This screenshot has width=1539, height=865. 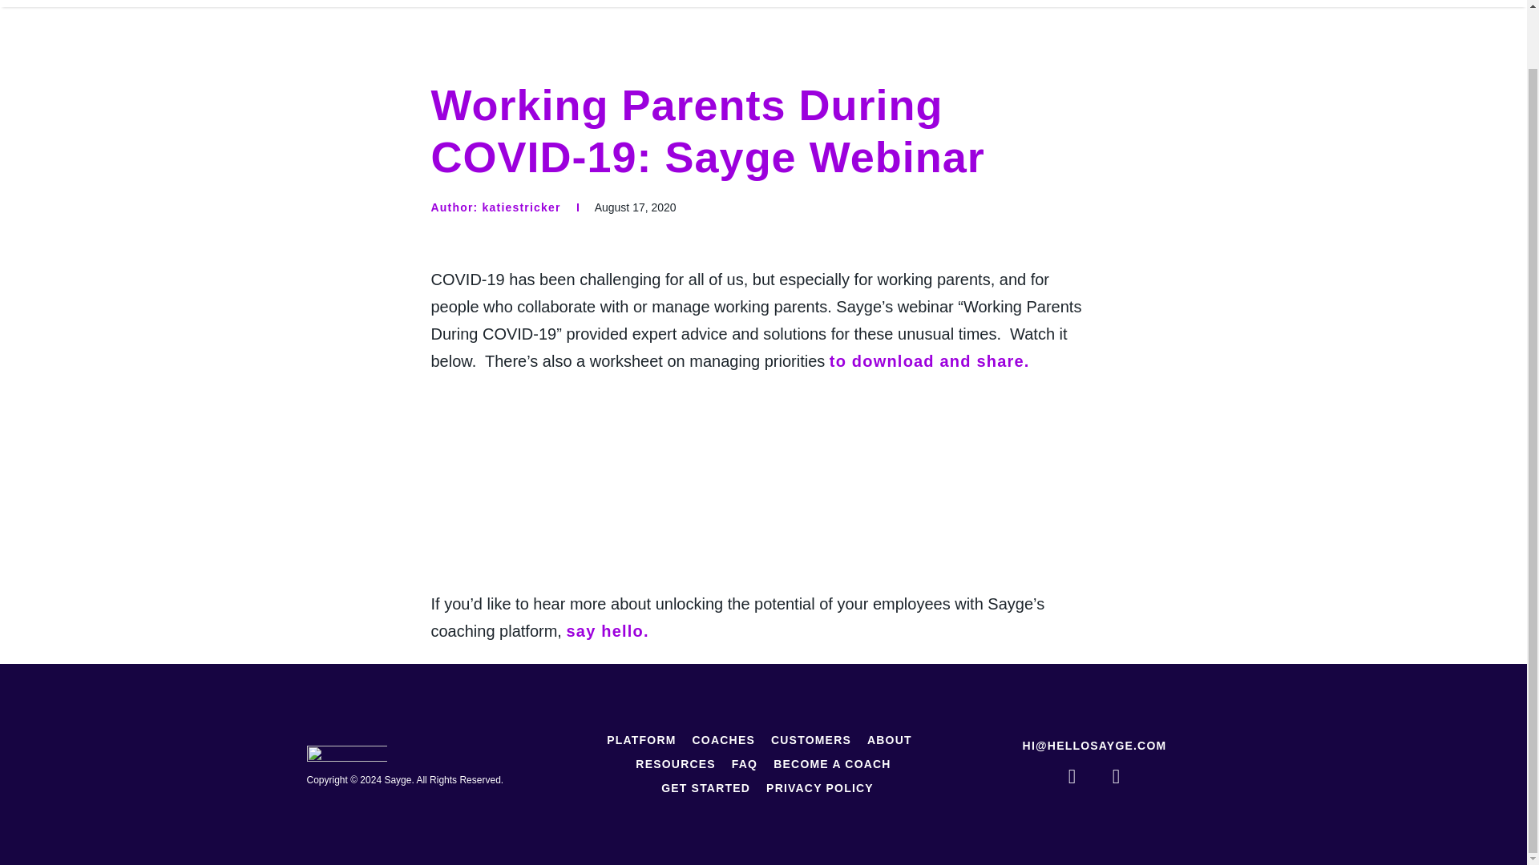 What do you see at coordinates (744, 763) in the screenshot?
I see `FAQ` at bounding box center [744, 763].